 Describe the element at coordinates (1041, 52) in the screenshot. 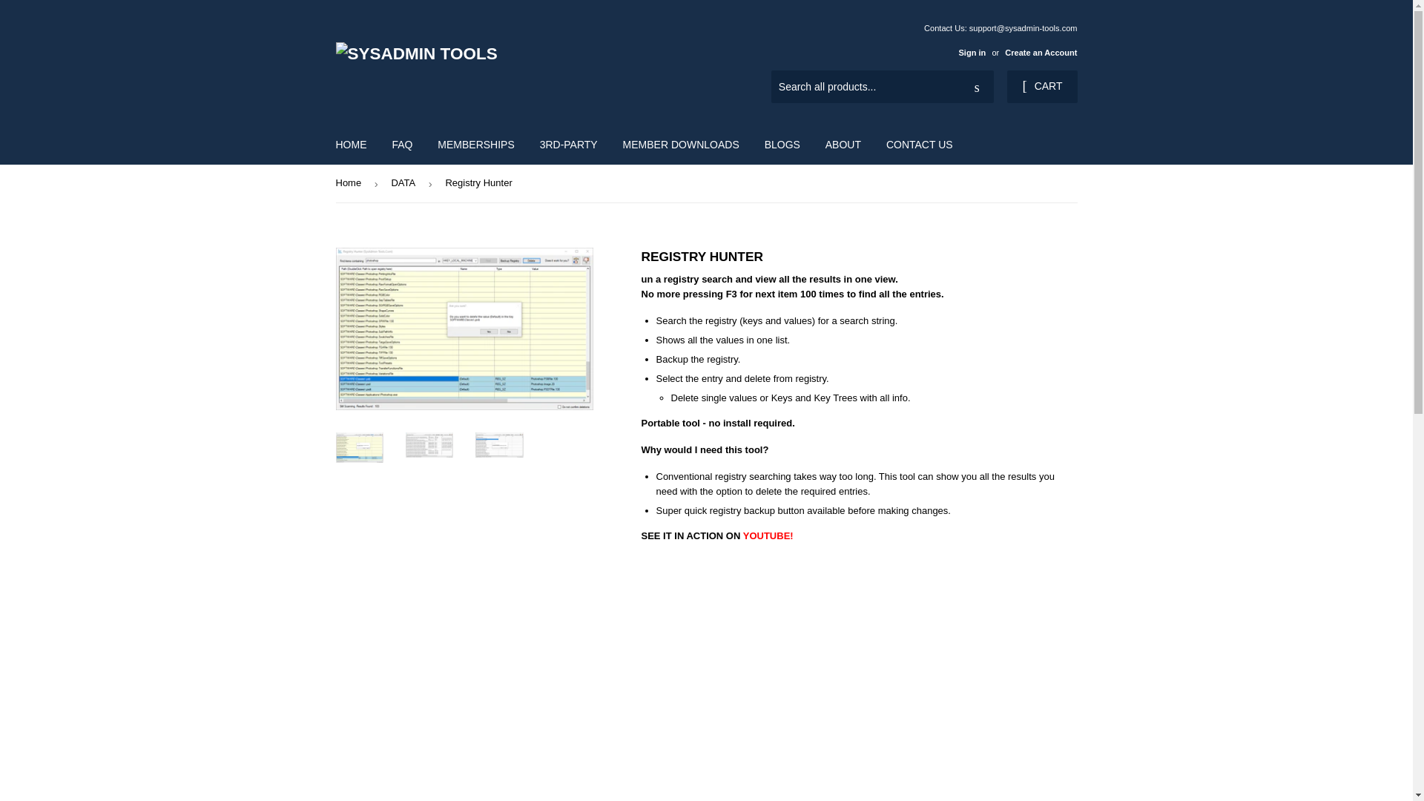

I see `Create an Account` at that location.